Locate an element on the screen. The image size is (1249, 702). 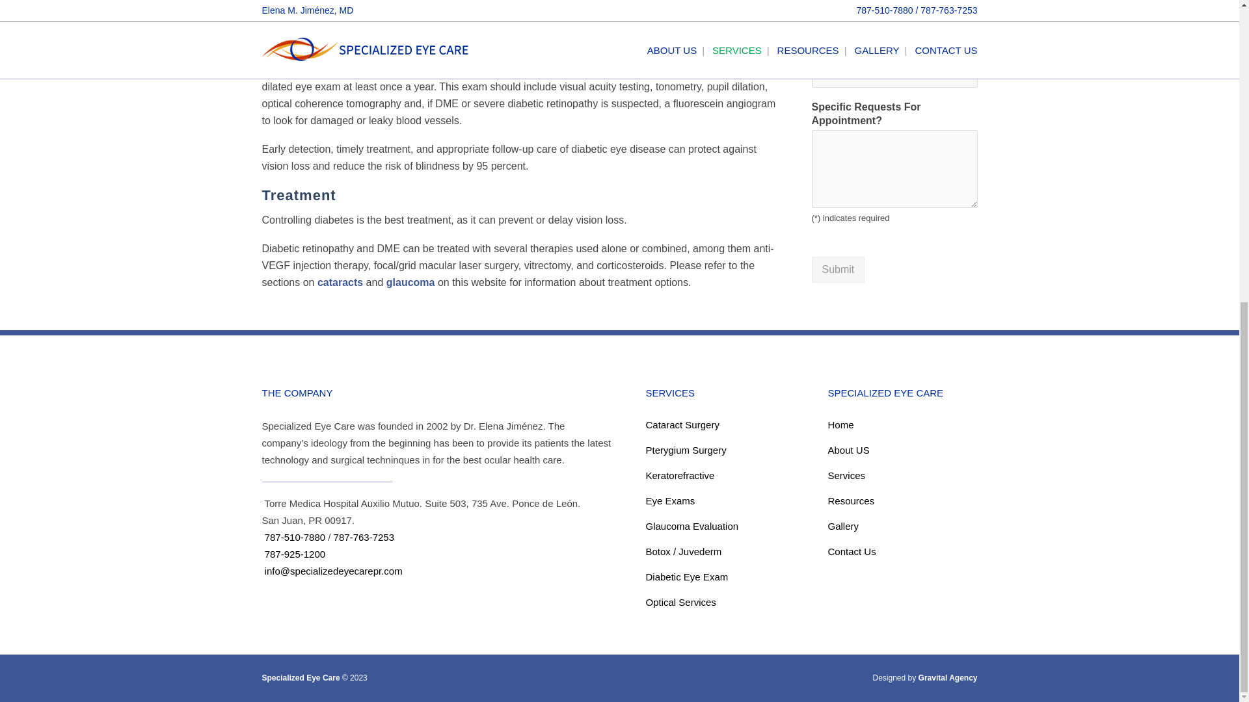
Submit is located at coordinates (839, 270).